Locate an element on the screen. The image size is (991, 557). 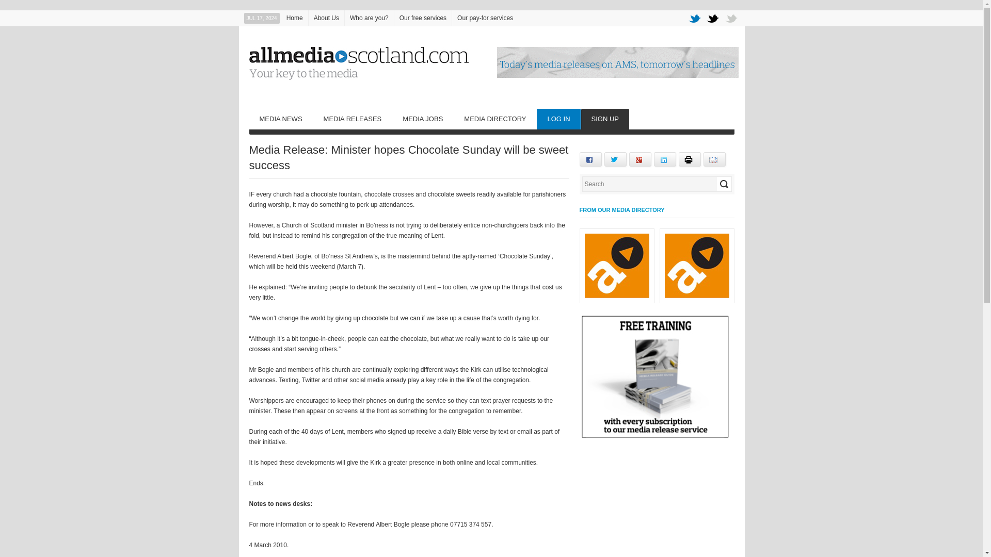
Search is located at coordinates (724, 184).